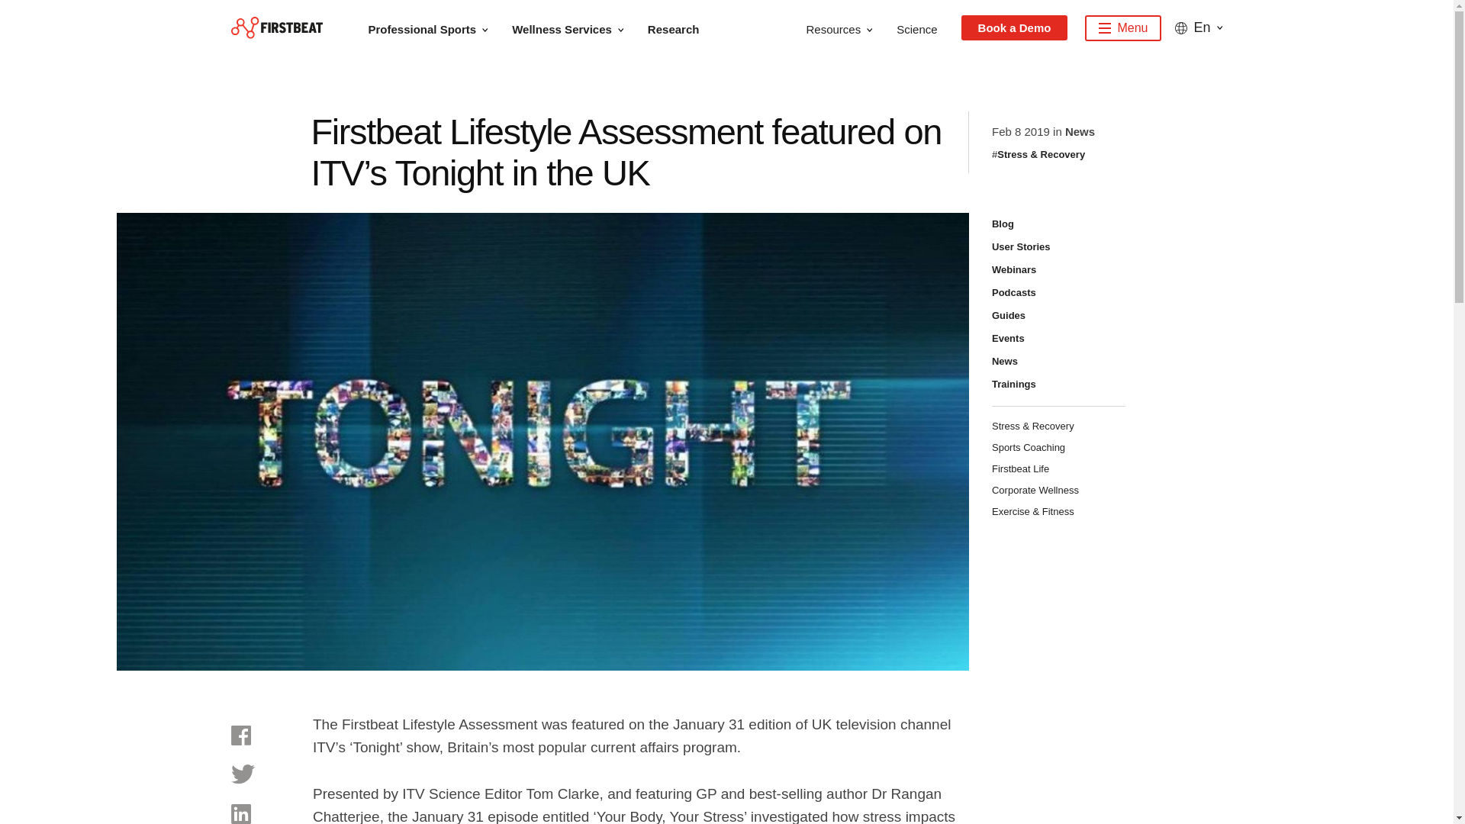 This screenshot has height=824, width=1465. What do you see at coordinates (435, 27) in the screenshot?
I see `Professional Sports` at bounding box center [435, 27].